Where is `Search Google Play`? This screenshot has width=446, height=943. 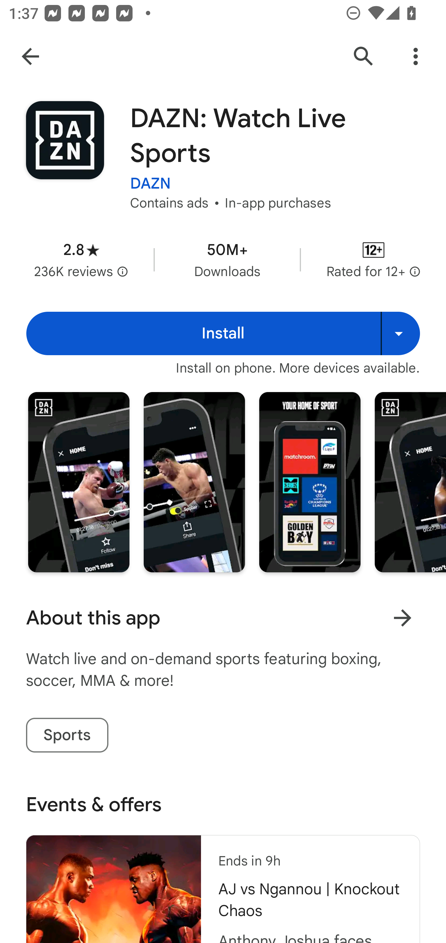
Search Google Play is located at coordinates (364, 56).